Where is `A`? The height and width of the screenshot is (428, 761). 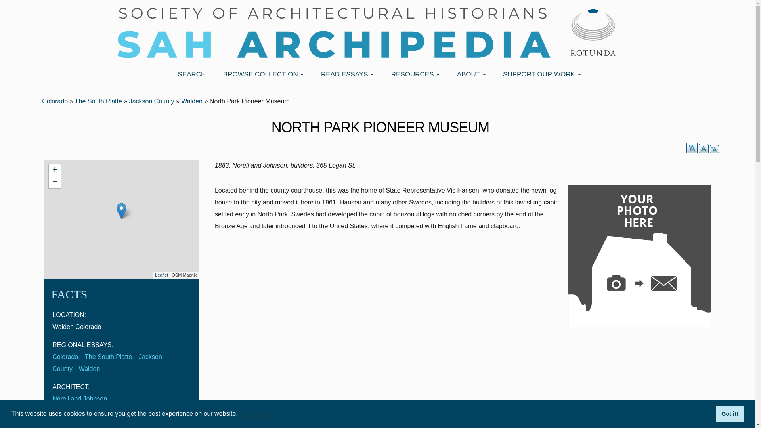 A is located at coordinates (714, 149).